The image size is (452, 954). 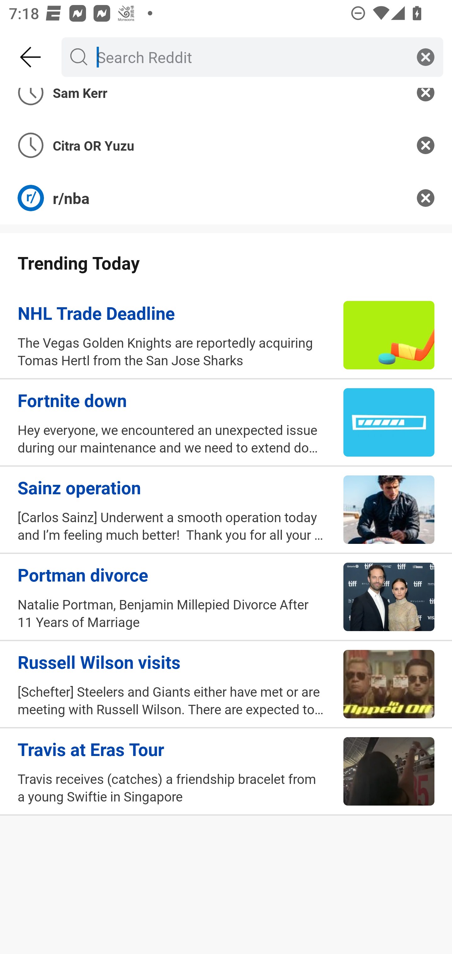 I want to click on Clear search, so click(x=426, y=56).